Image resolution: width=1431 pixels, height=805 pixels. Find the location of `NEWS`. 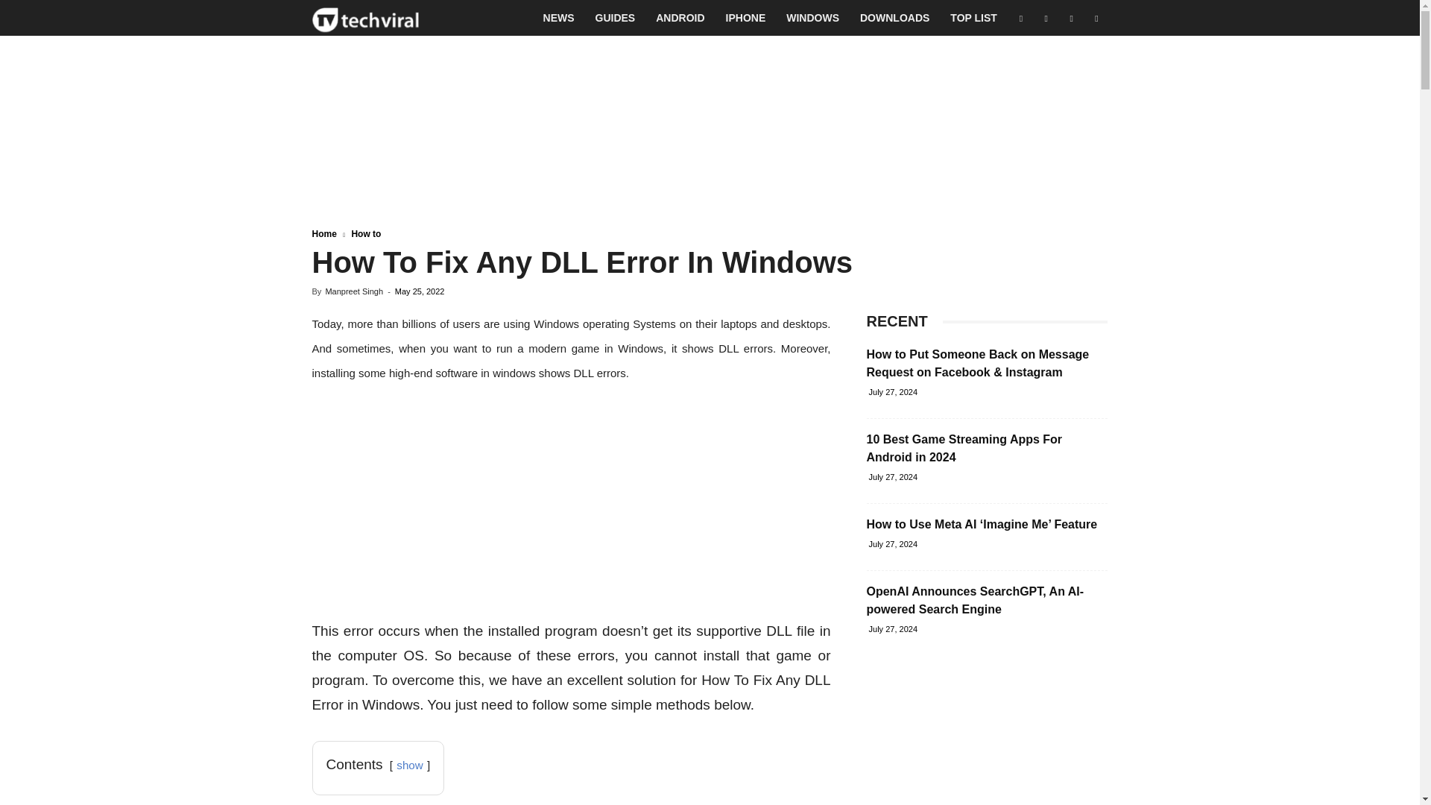

NEWS is located at coordinates (559, 18).